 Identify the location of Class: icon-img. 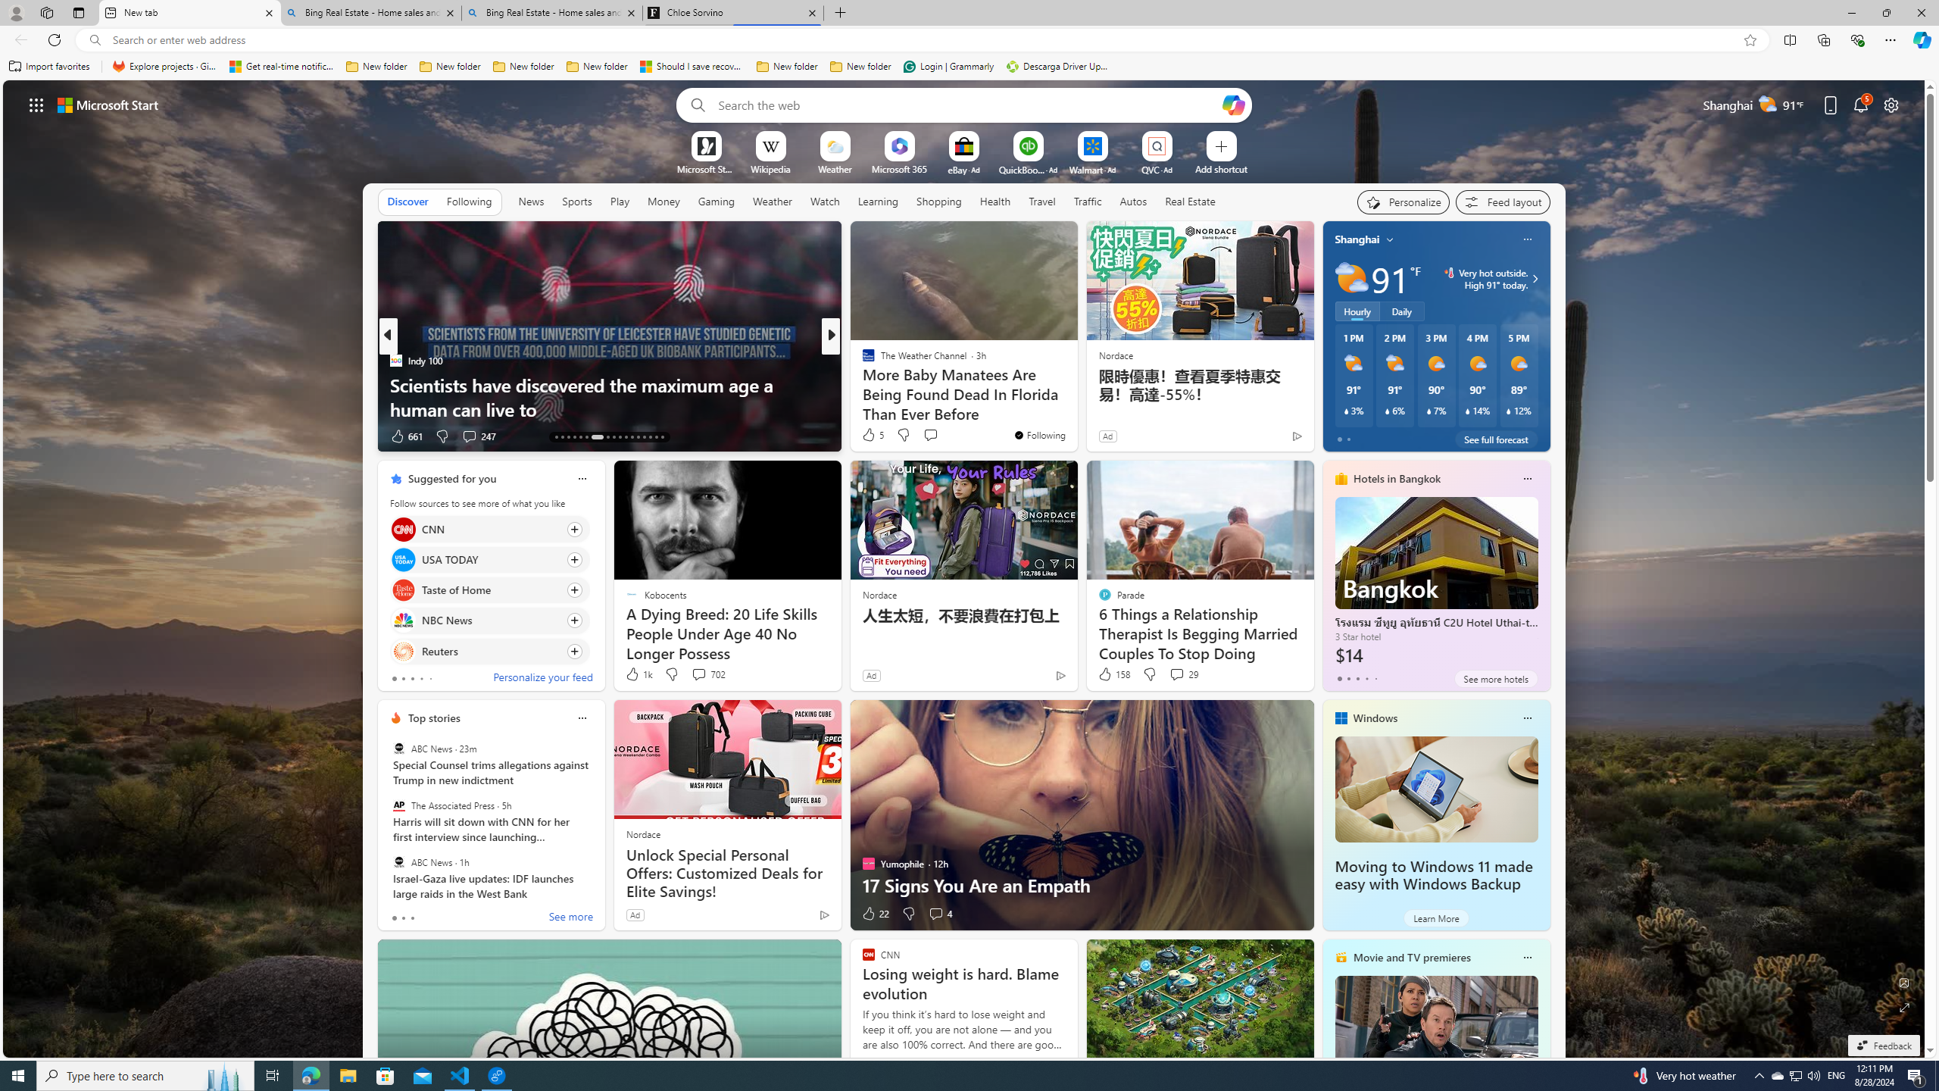
(1527, 957).